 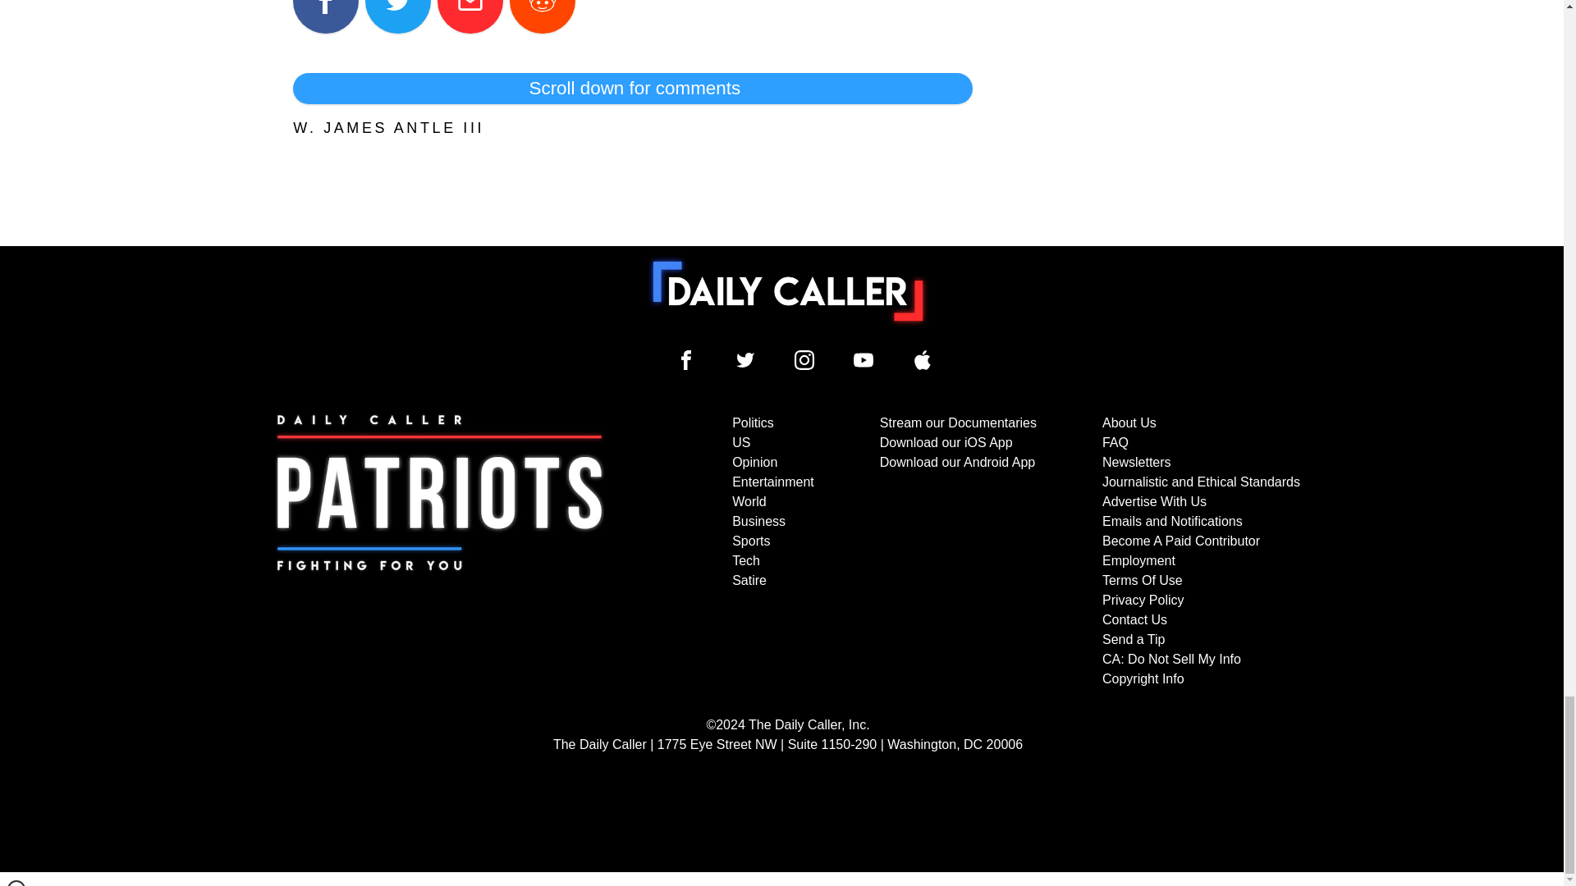 What do you see at coordinates (804, 359) in the screenshot?
I see `Daily Caller Instagram` at bounding box center [804, 359].